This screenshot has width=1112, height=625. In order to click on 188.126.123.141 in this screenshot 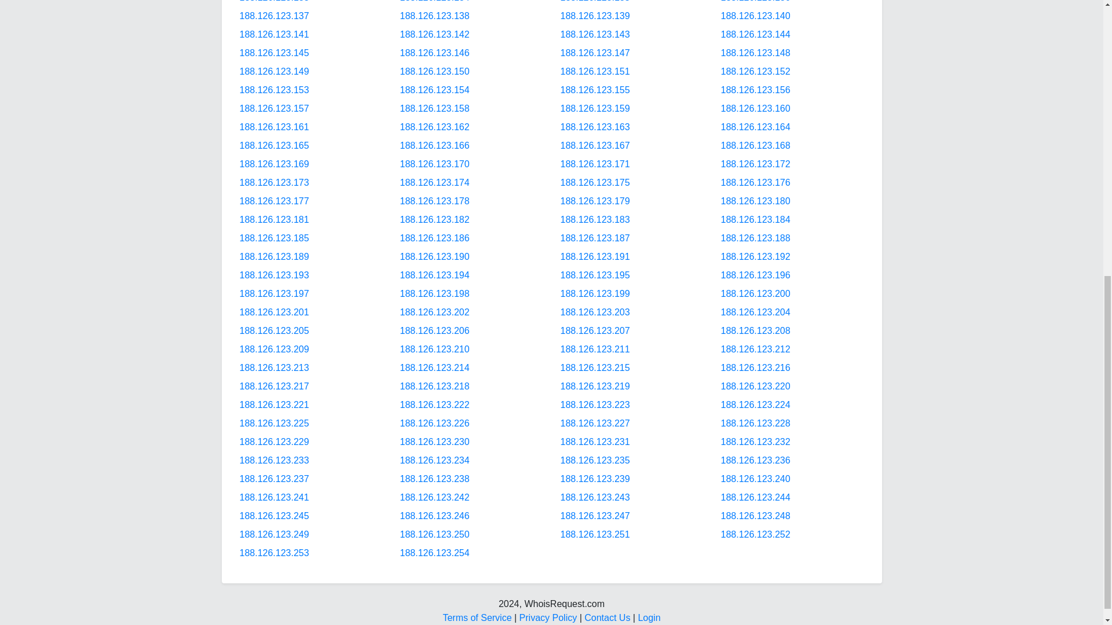, I will do `click(275, 34)`.